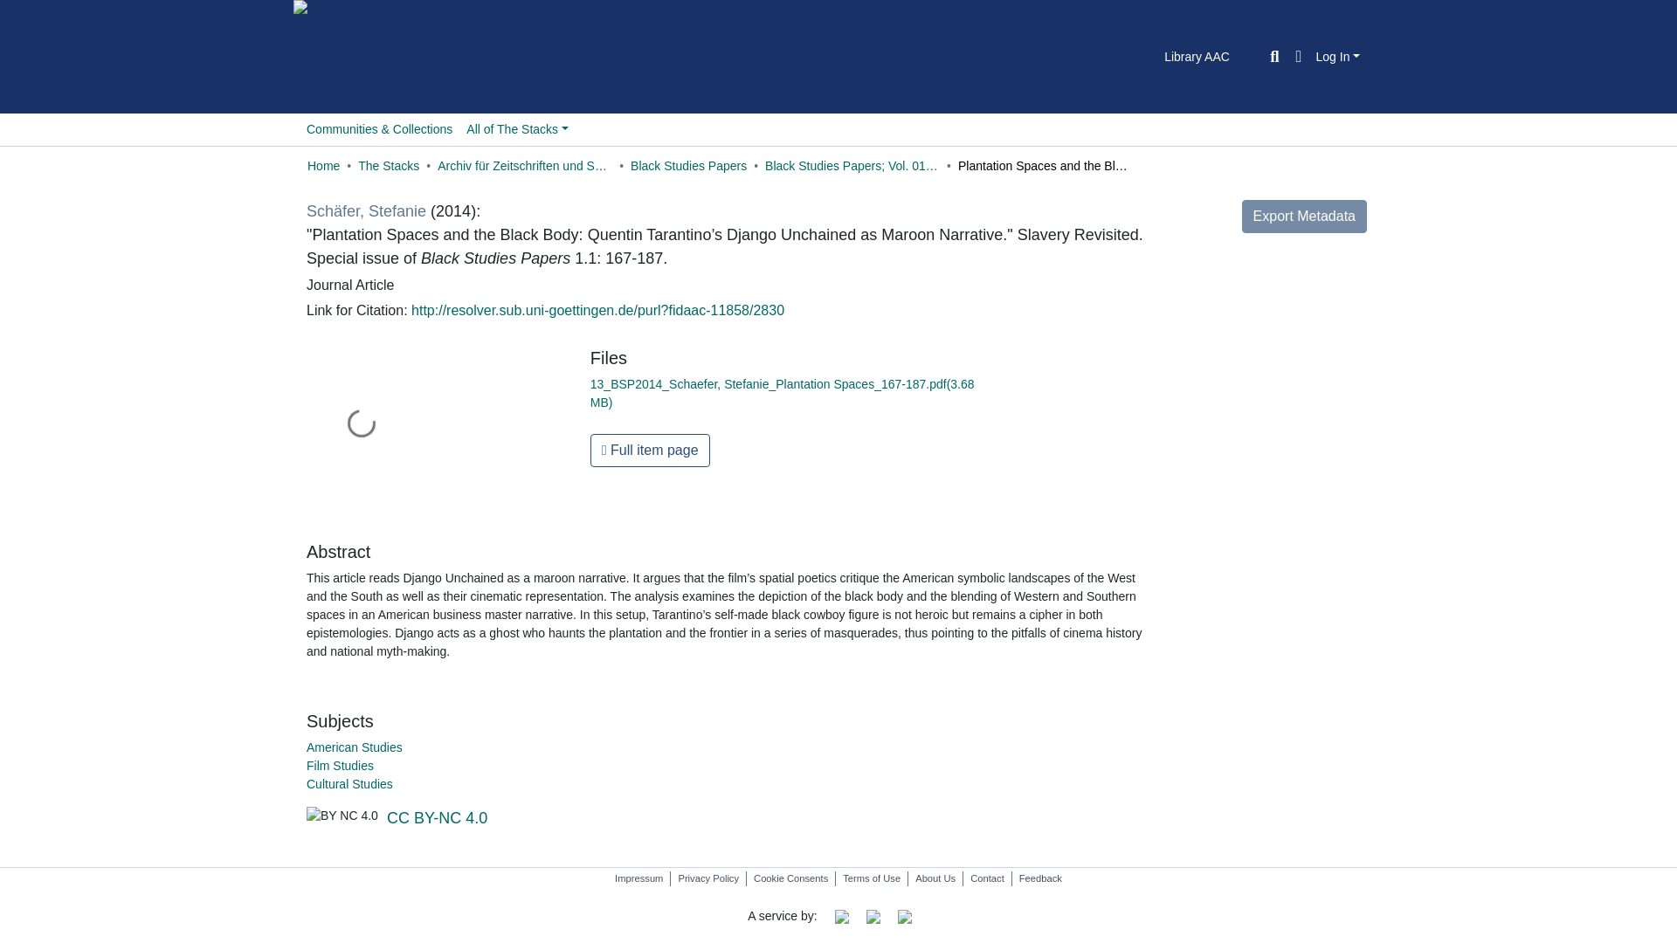 Image resolution: width=1677 pixels, height=943 pixels. Describe the element at coordinates (873, 916) in the screenshot. I see `DFG` at that location.